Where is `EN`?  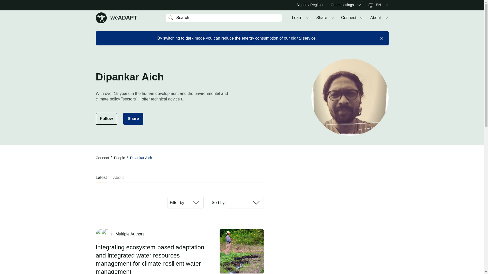 EN is located at coordinates (378, 5).